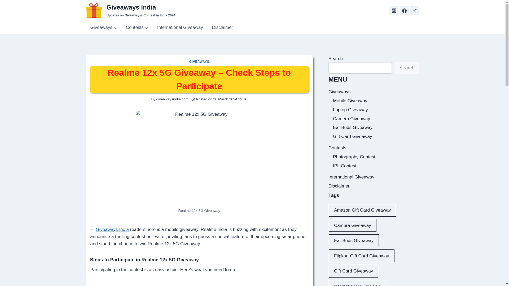 The height and width of the screenshot is (286, 509). I want to click on Disclaimer, so click(223, 28).